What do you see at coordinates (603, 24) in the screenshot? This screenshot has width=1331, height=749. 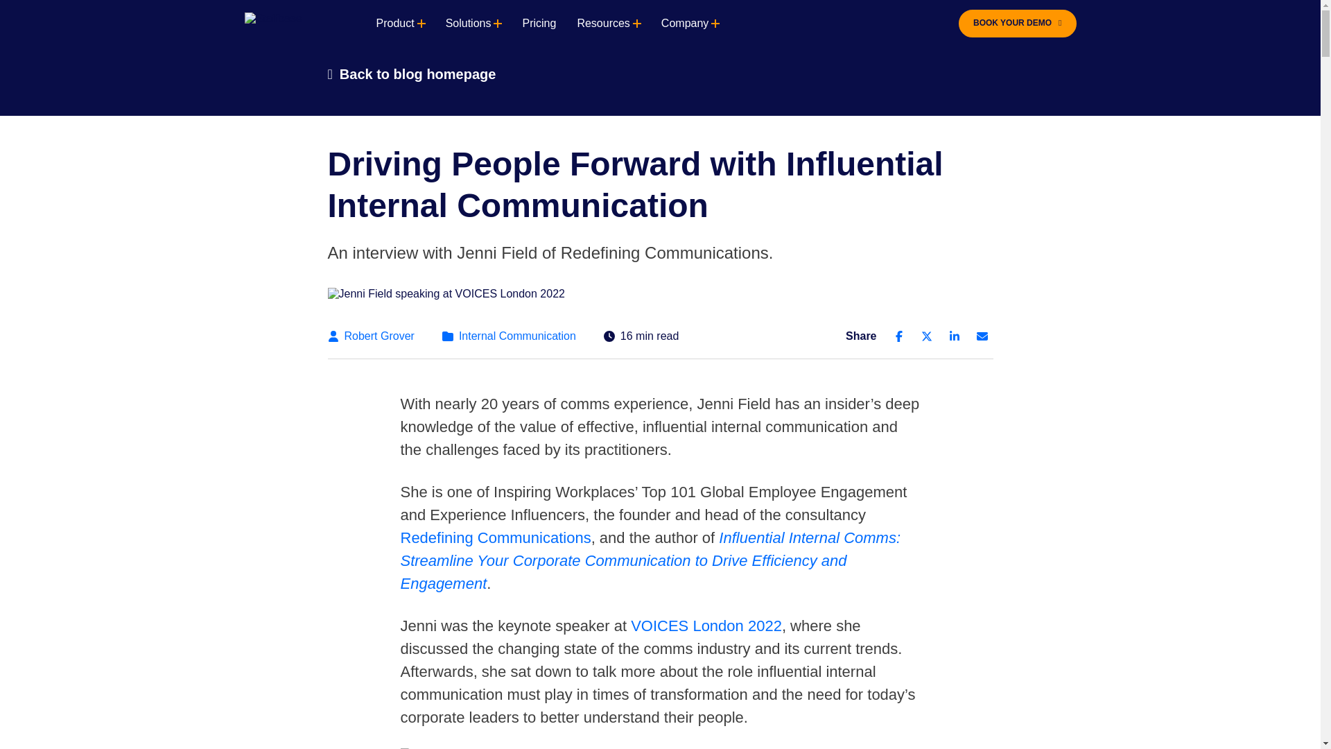 I see `Resources` at bounding box center [603, 24].